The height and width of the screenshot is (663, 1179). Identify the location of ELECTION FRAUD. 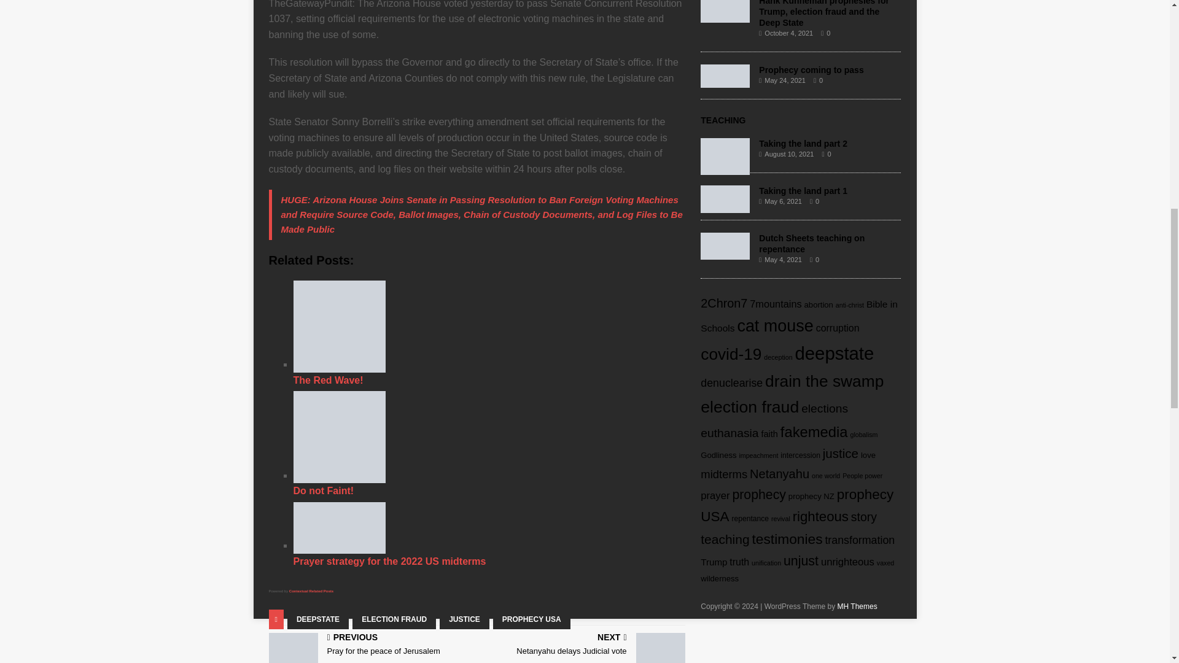
(394, 619).